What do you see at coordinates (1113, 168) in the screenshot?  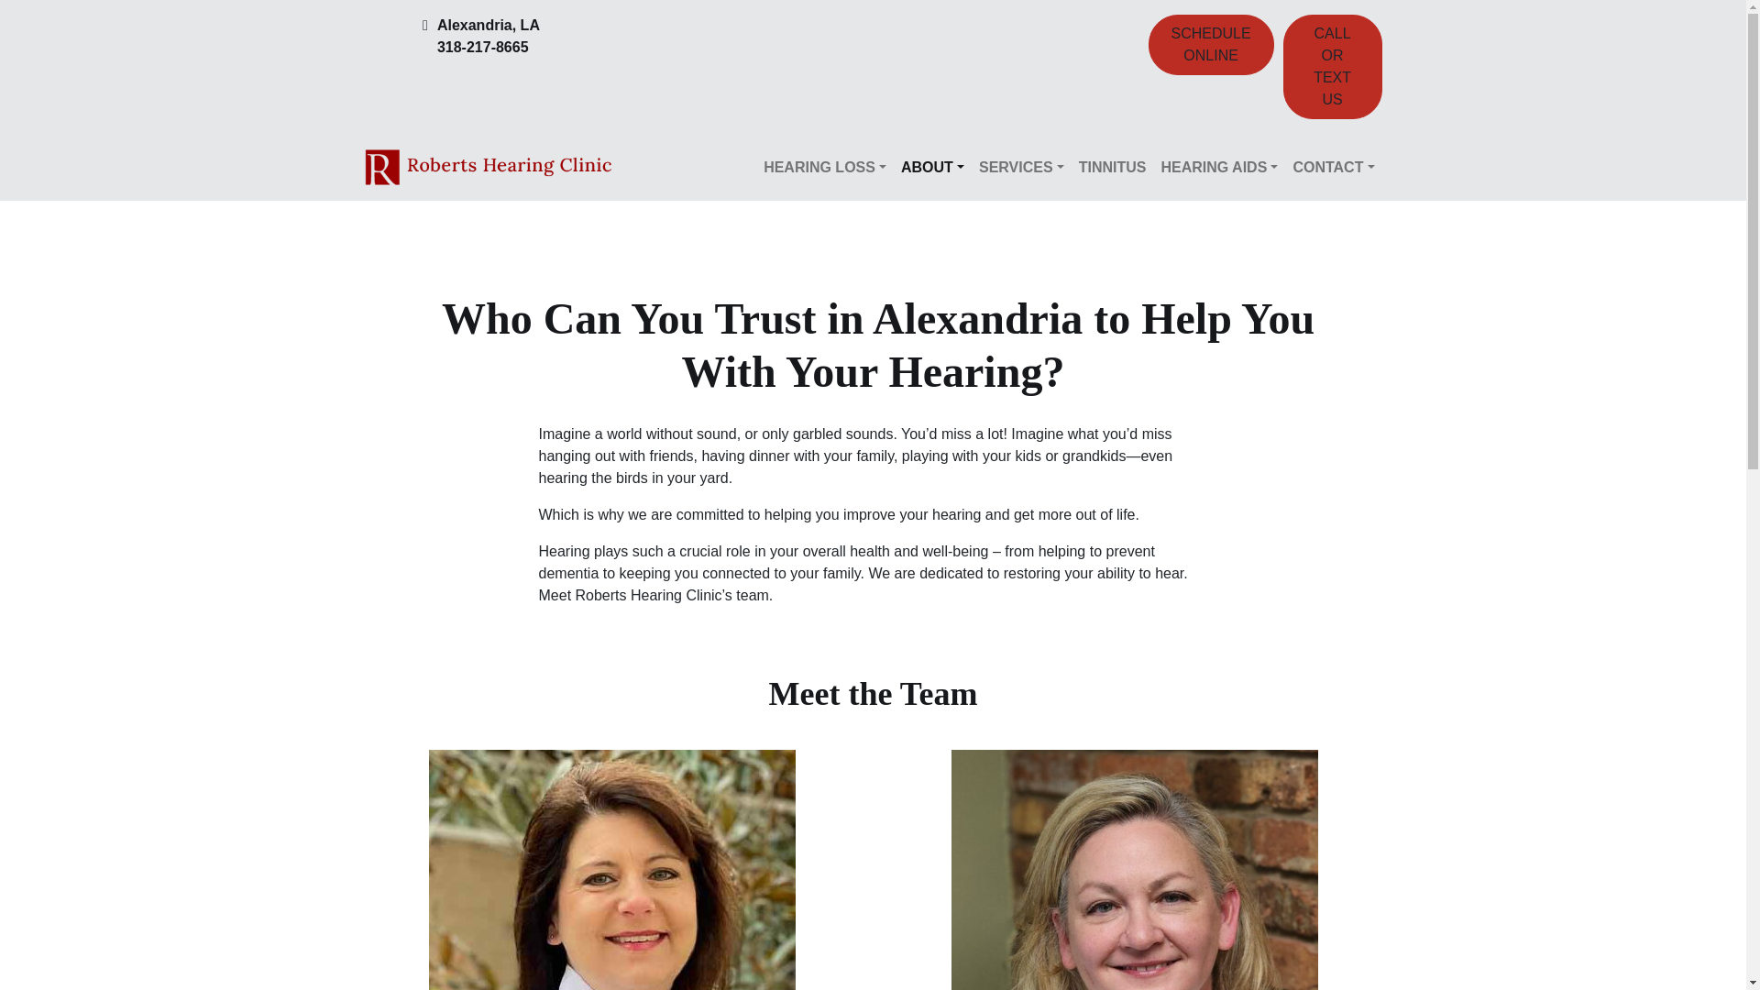 I see `TINNITUS` at bounding box center [1113, 168].